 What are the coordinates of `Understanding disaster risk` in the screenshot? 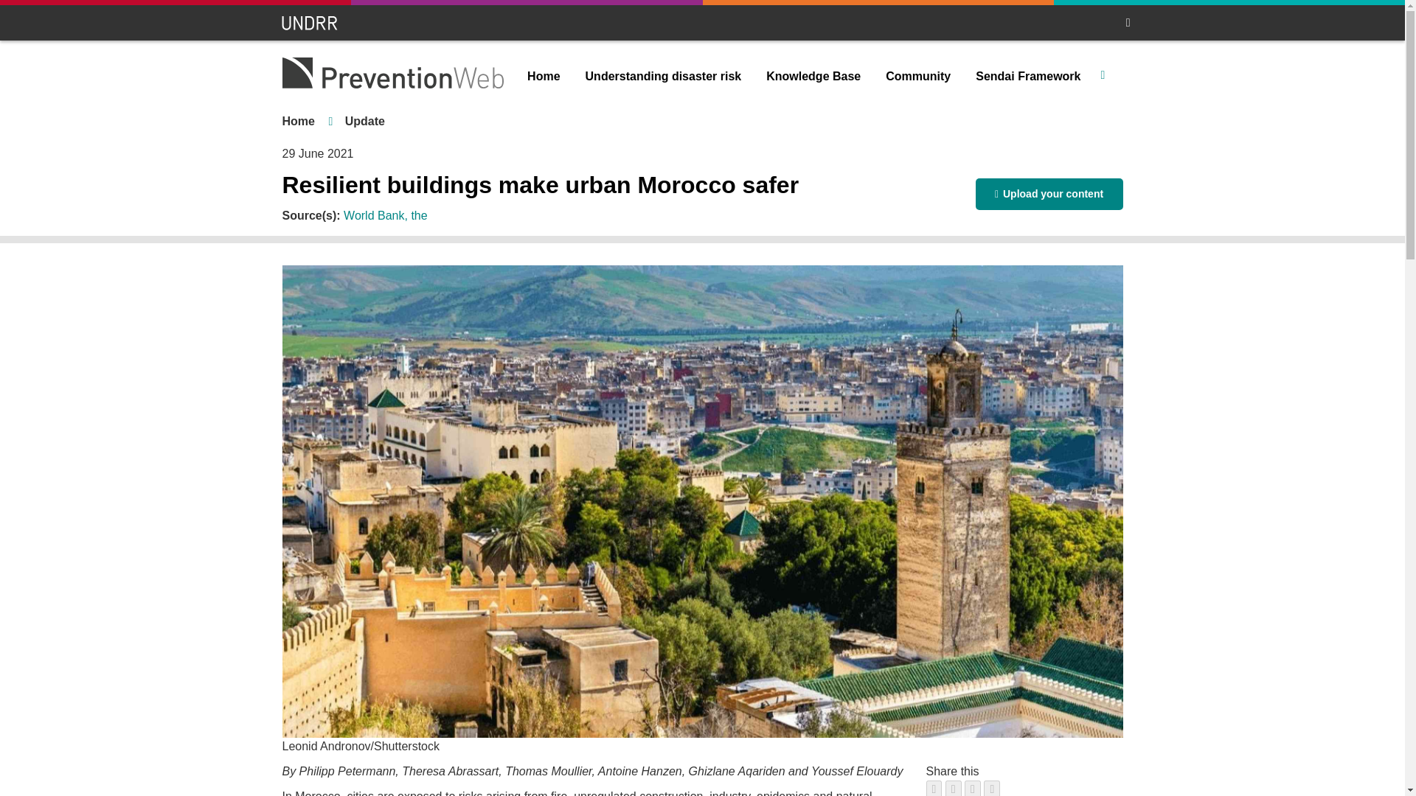 It's located at (664, 77).